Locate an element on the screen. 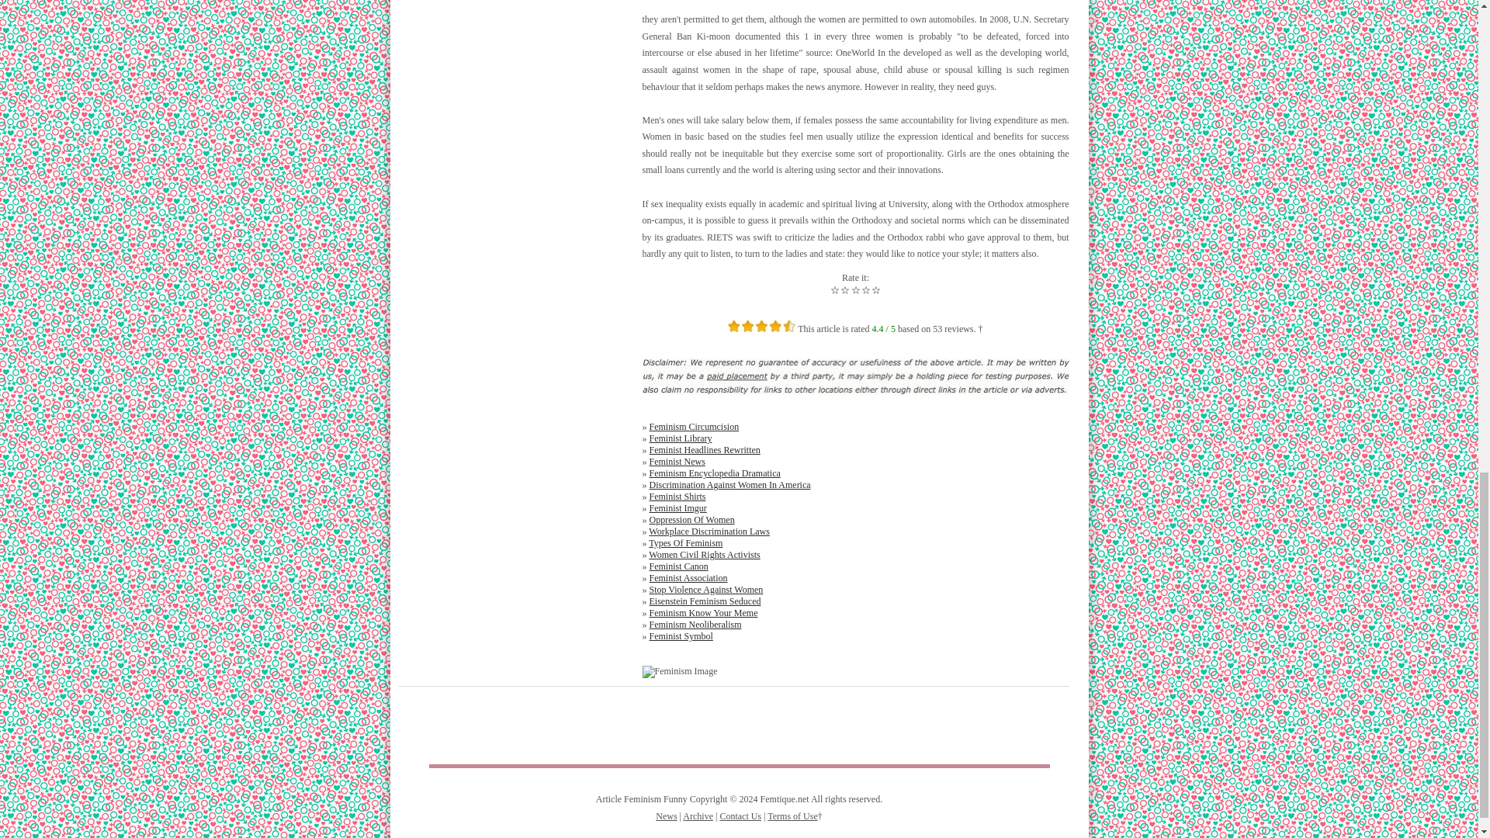 The width and height of the screenshot is (1490, 838). Feminist Imgur is located at coordinates (677, 508).